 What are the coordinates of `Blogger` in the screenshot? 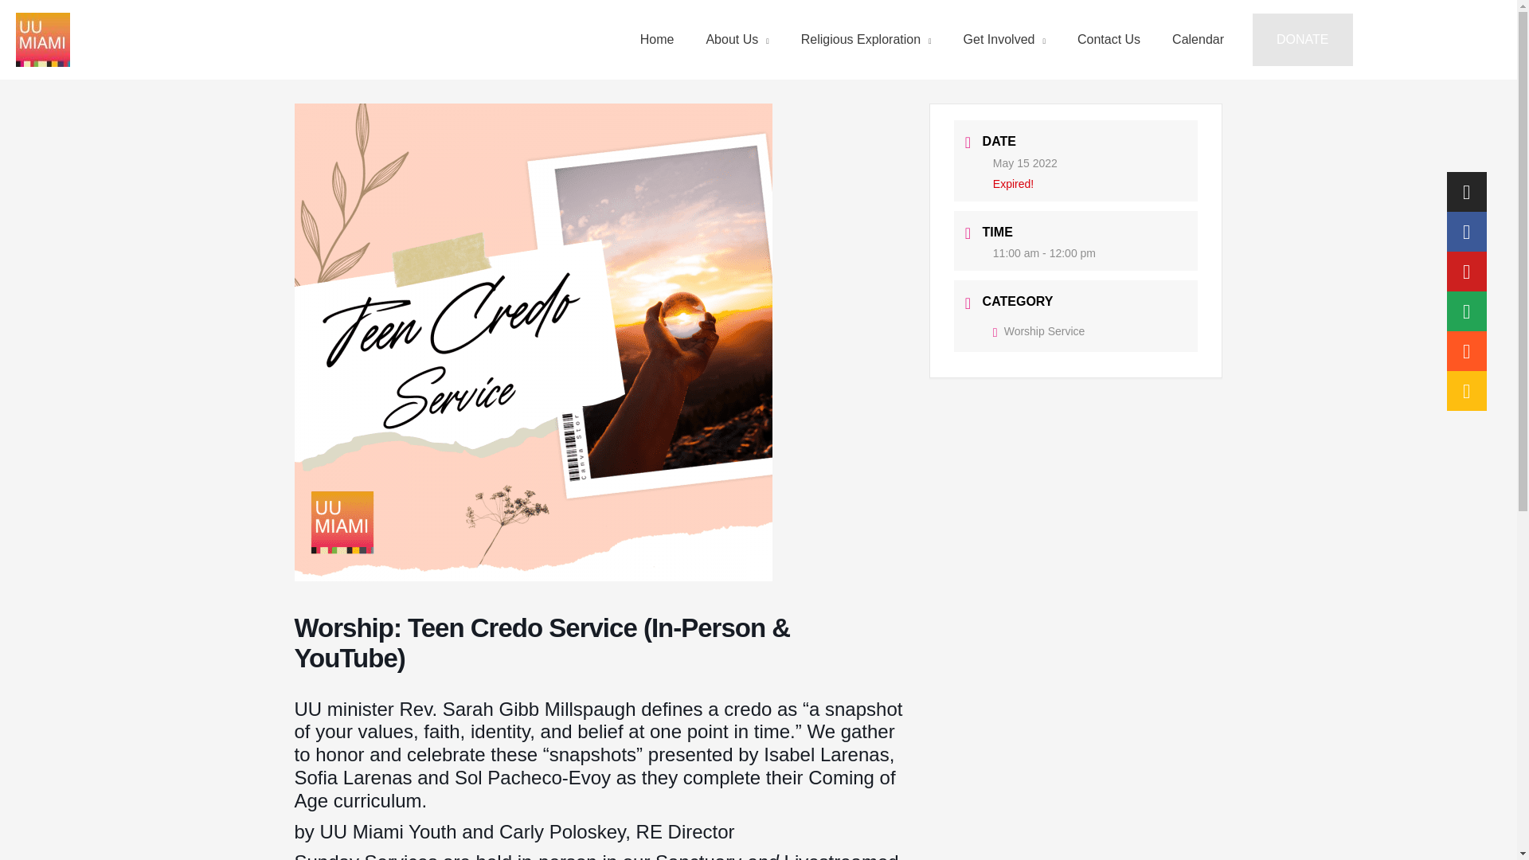 It's located at (1466, 350).